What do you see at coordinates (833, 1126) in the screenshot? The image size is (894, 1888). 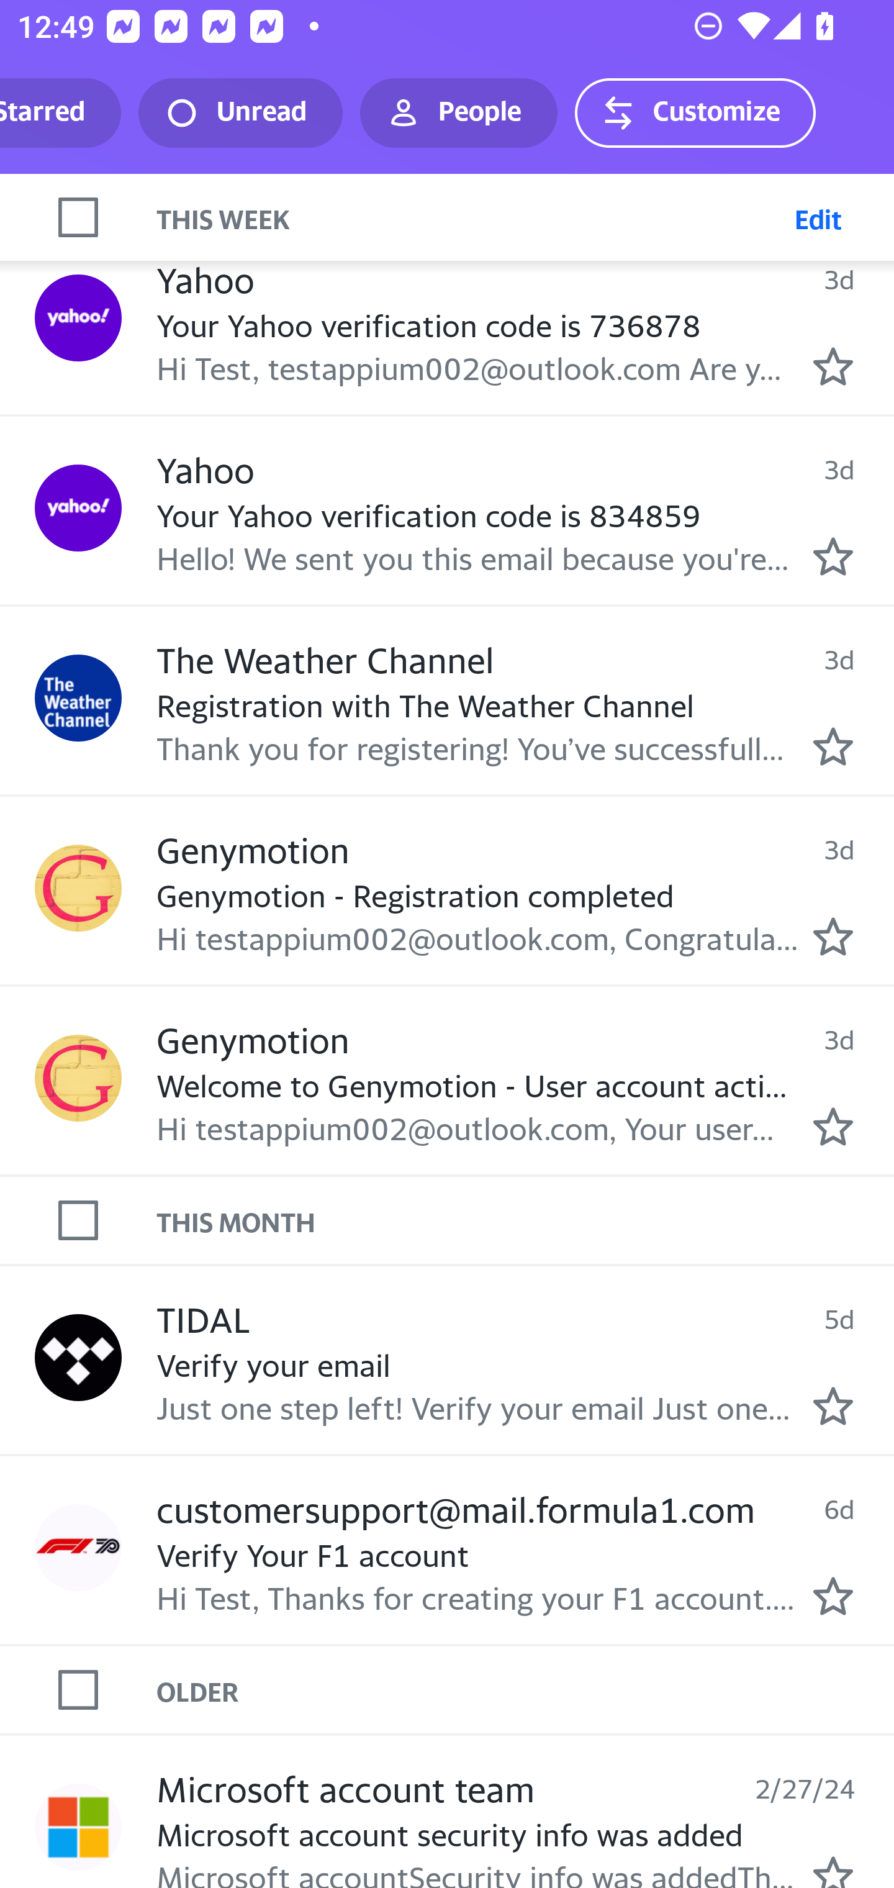 I see `Mark as starred.` at bounding box center [833, 1126].